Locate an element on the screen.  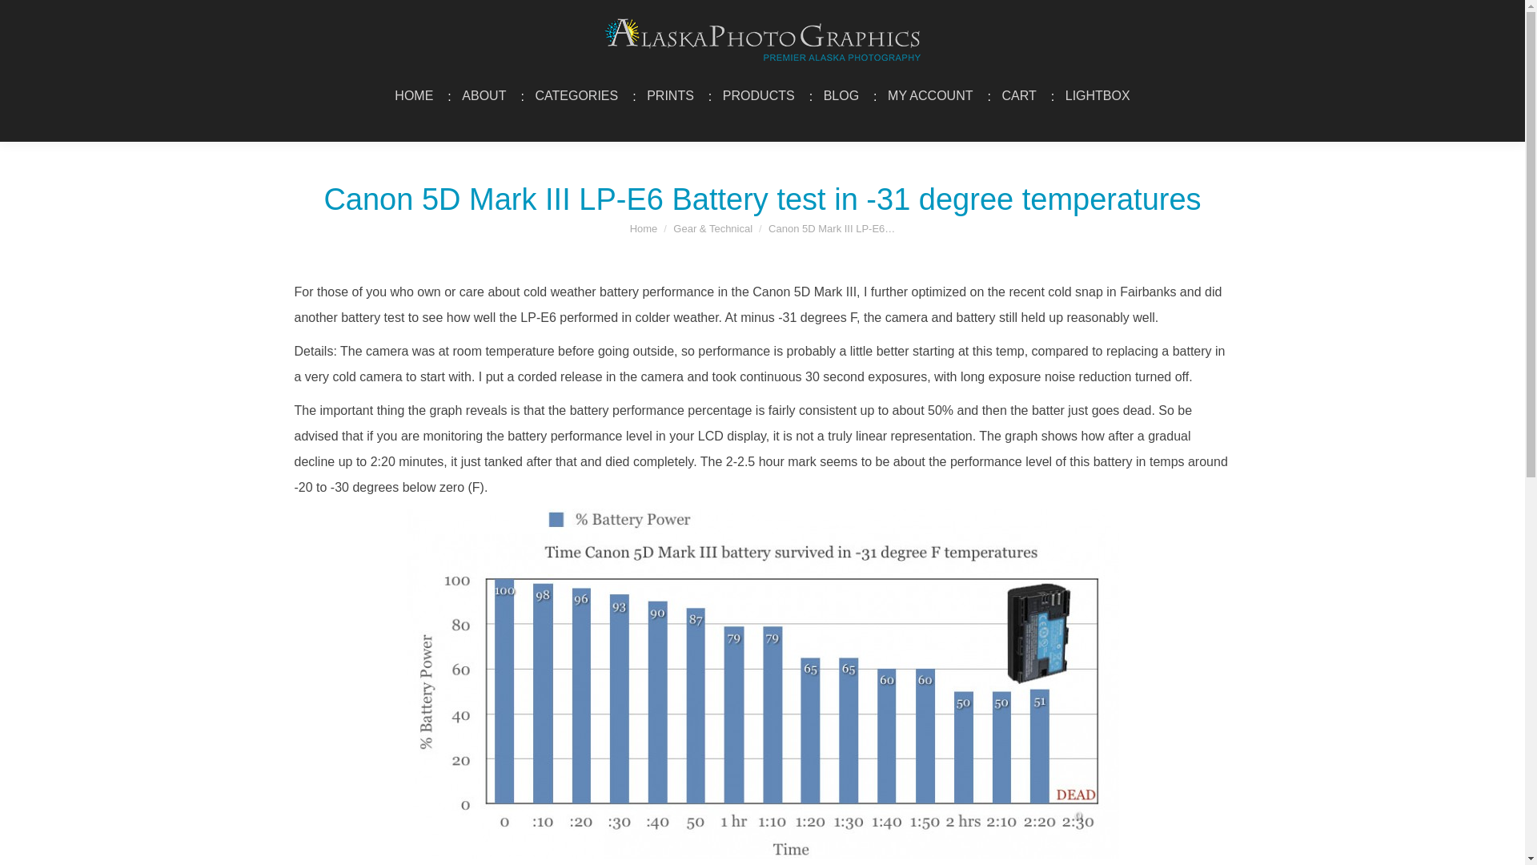
Home is located at coordinates (644, 227).